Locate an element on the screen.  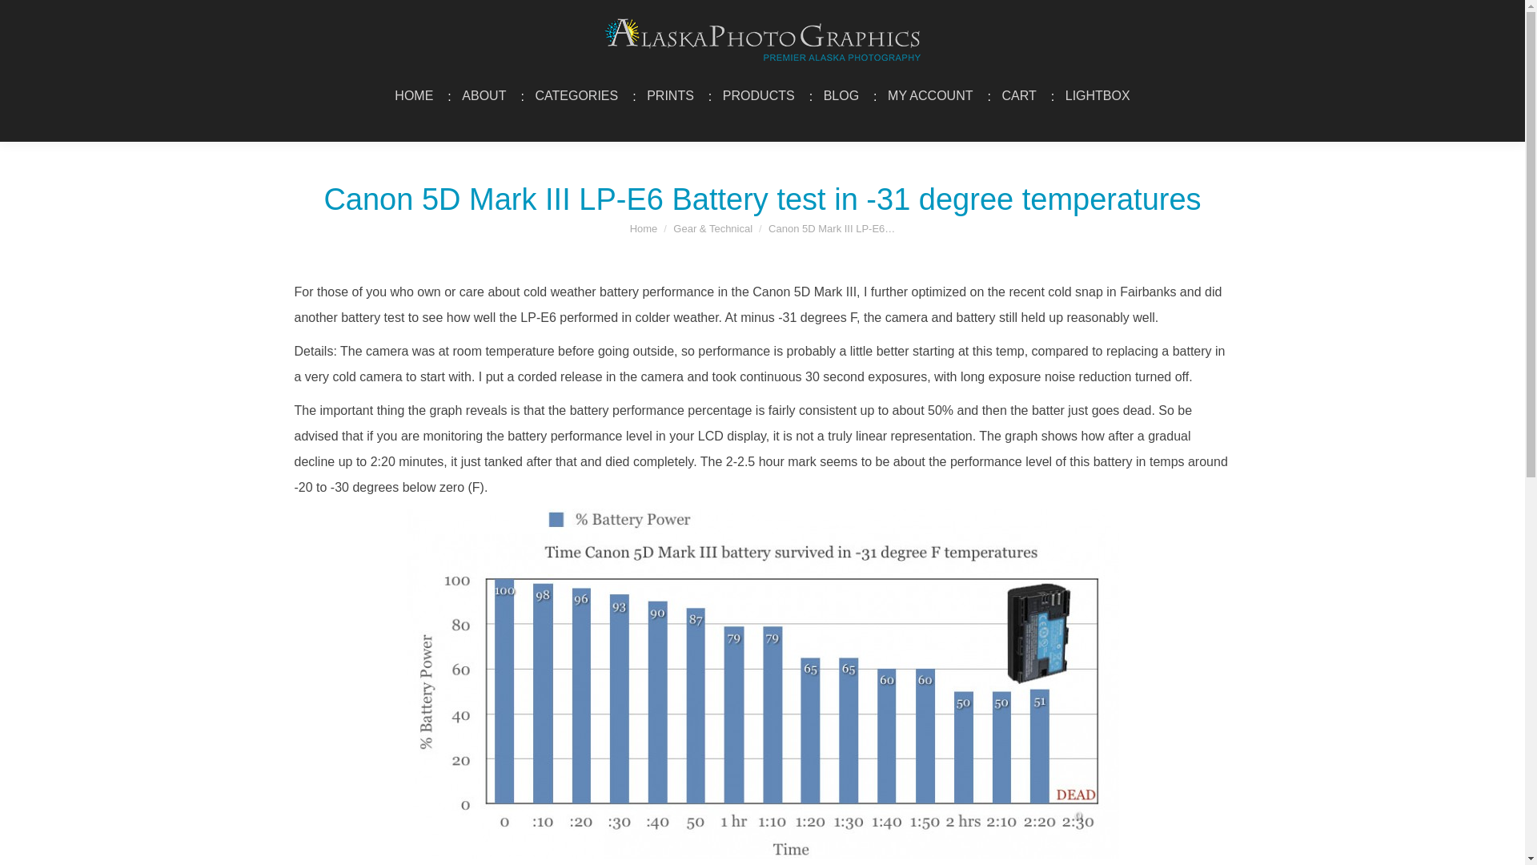
Home is located at coordinates (644, 227).